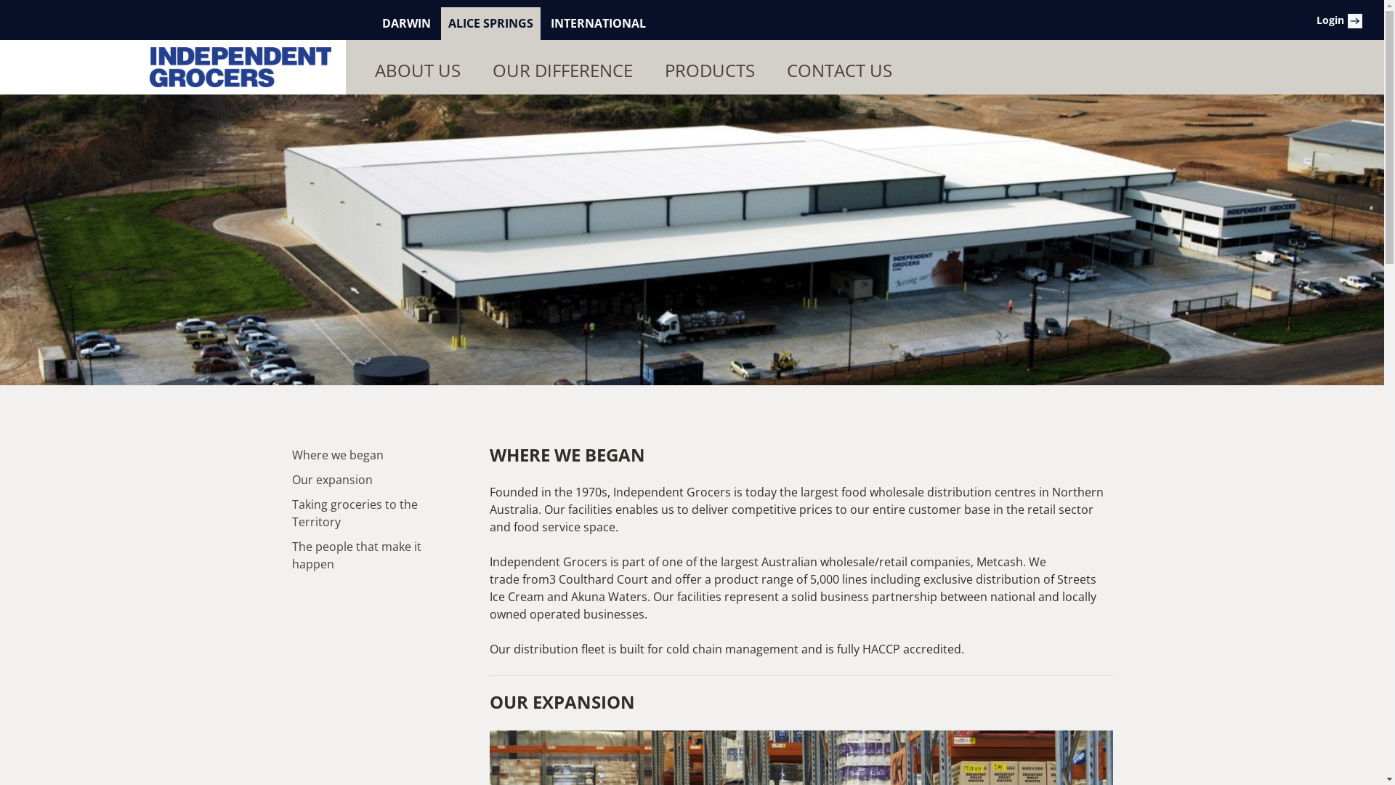 This screenshot has height=785, width=1395. Describe the element at coordinates (491, 23) in the screenshot. I see `ALICE SPRINGS` at that location.